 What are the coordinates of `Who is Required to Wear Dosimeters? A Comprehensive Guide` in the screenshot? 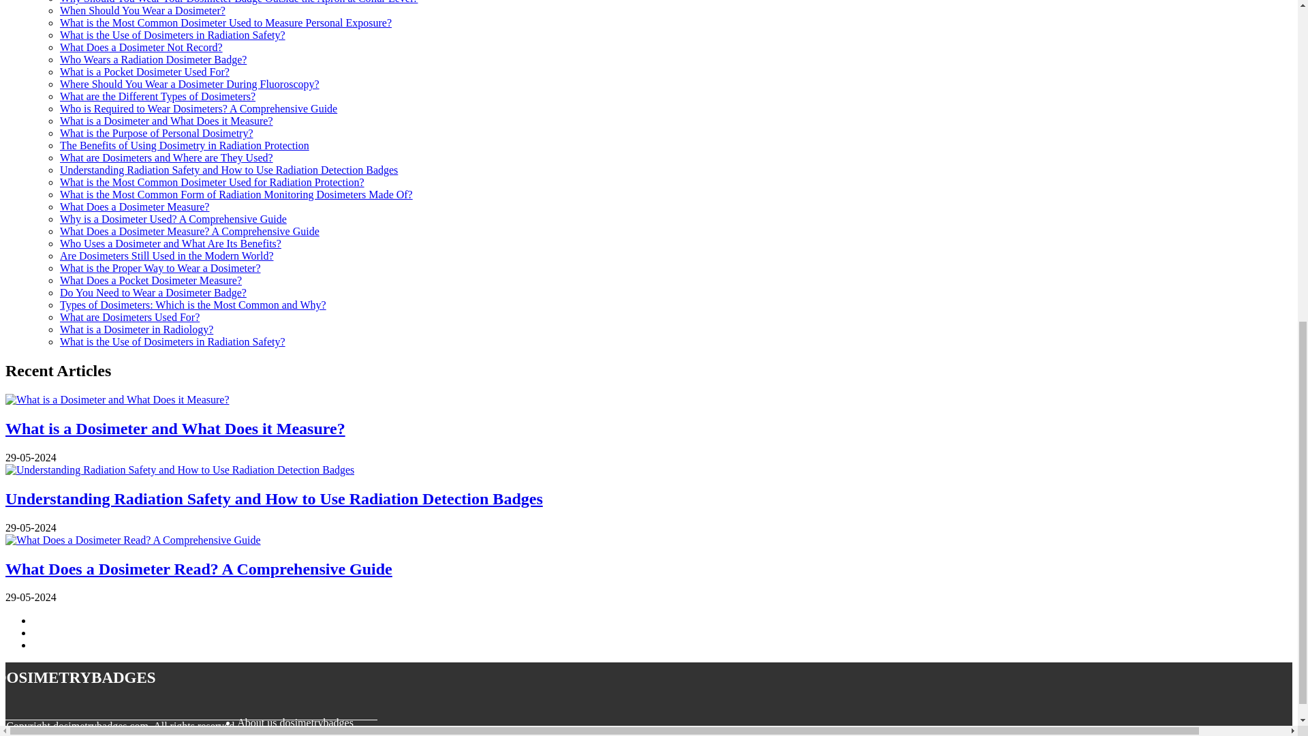 It's located at (199, 109).